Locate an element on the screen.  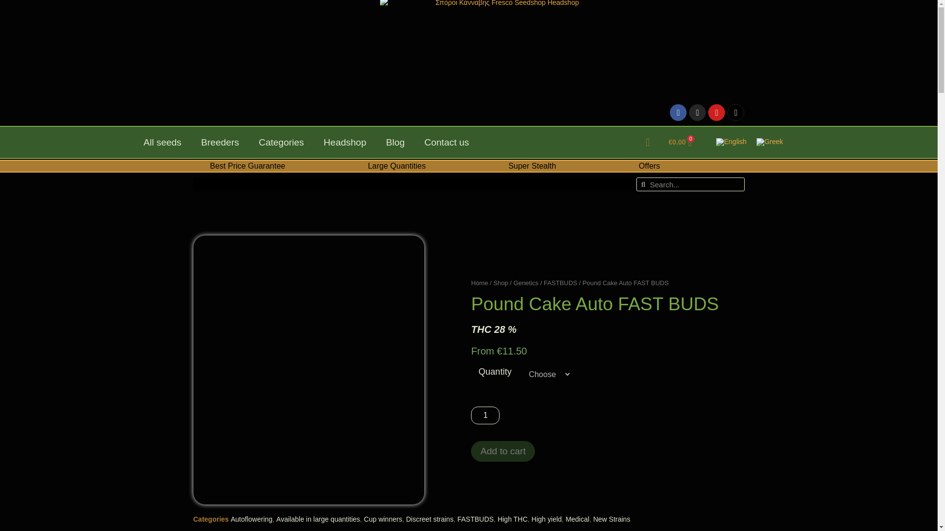
Breeders is located at coordinates (220, 143).